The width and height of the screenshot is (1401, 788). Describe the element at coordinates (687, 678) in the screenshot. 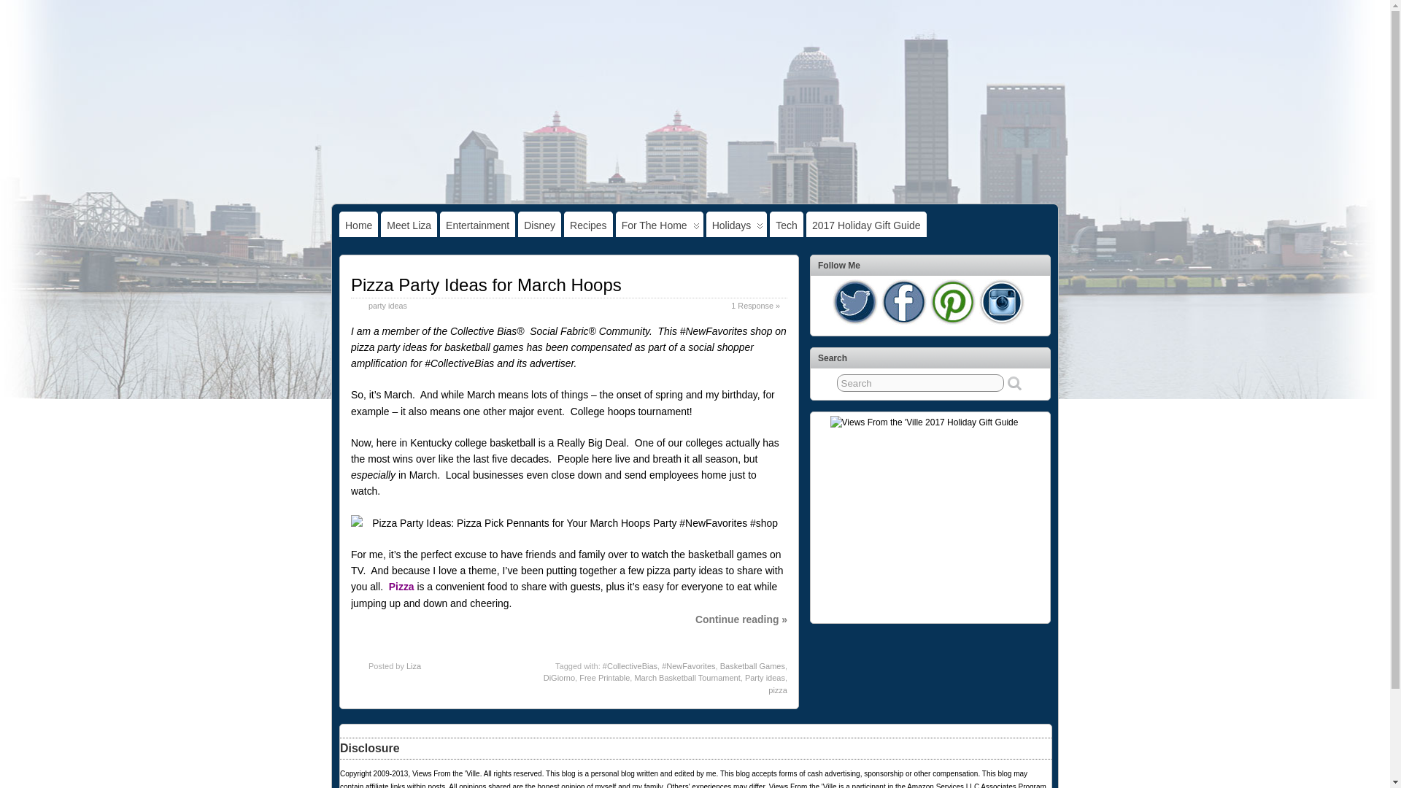

I see `March Basketball Tournament` at that location.